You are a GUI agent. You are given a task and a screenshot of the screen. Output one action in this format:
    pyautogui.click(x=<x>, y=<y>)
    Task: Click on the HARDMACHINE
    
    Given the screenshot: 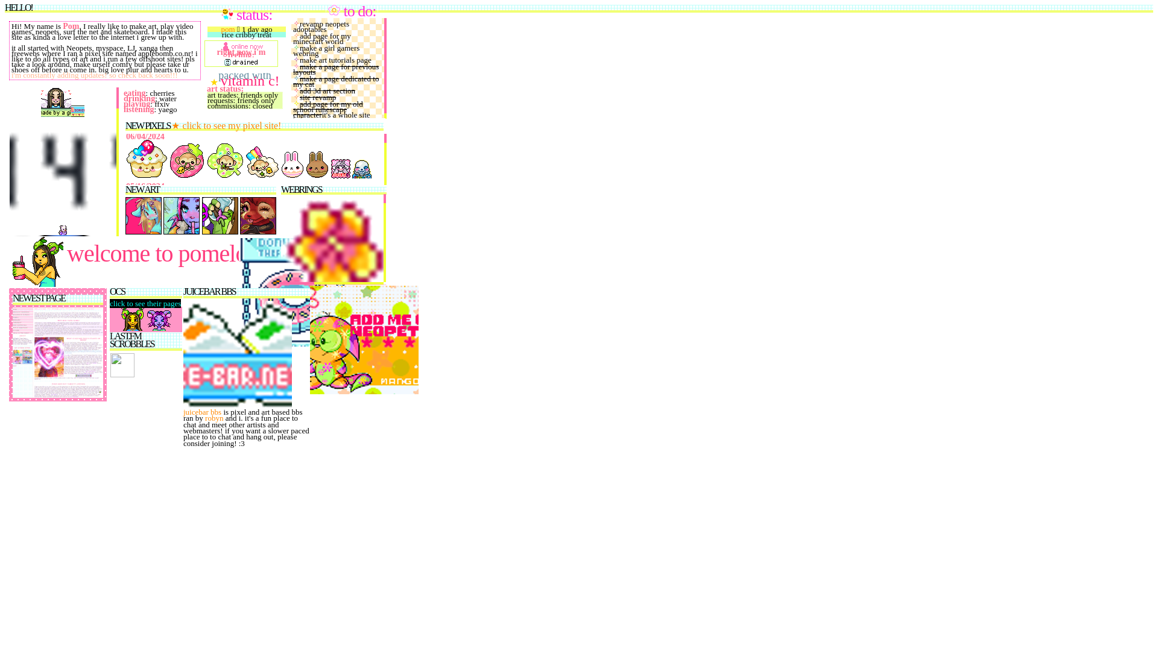 What is the action you would take?
    pyautogui.click(x=310, y=465)
    